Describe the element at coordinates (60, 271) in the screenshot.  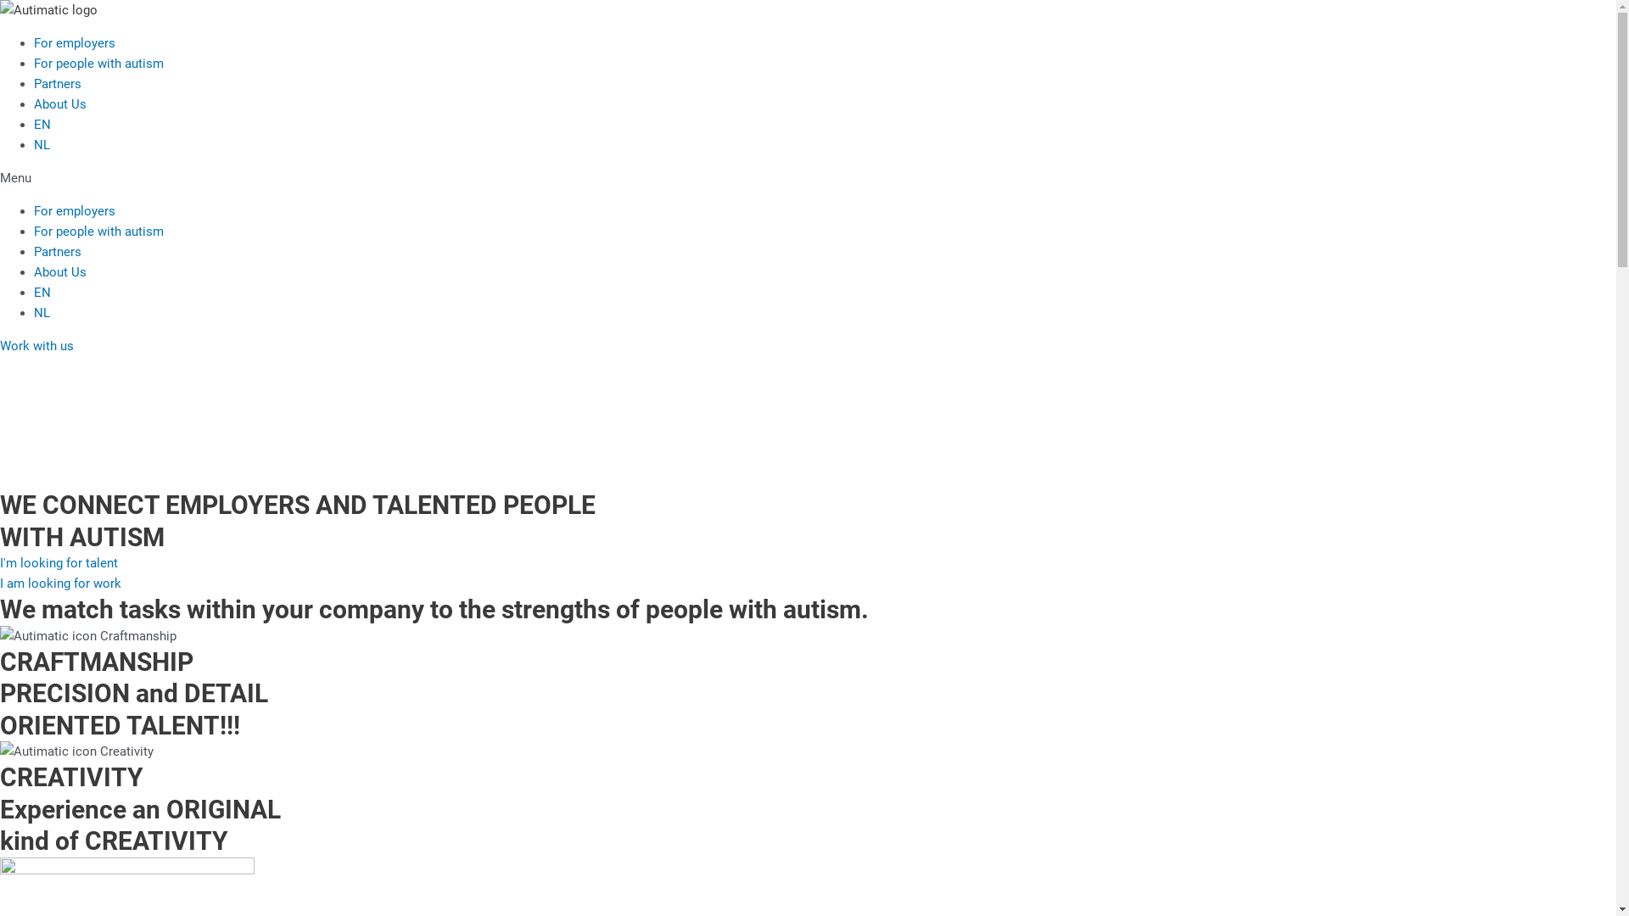
I see `About Us` at that location.